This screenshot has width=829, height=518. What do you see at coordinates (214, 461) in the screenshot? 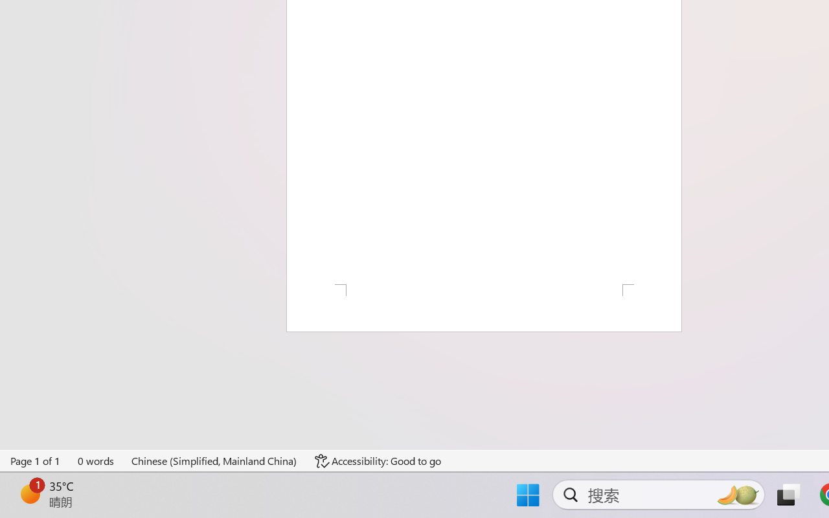
I see `Language Chinese (Simplified, Mainland China)` at bounding box center [214, 461].